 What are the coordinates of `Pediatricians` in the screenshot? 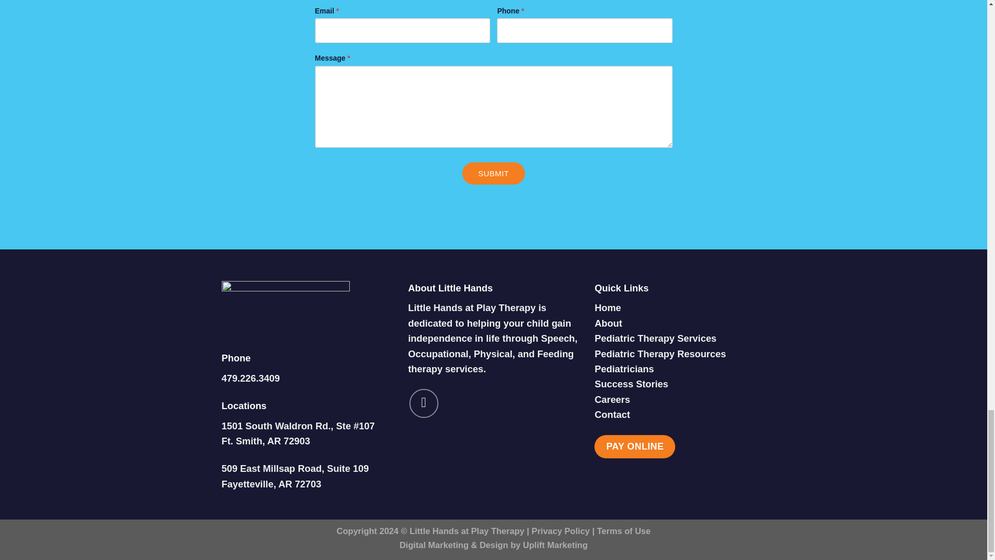 It's located at (624, 369).